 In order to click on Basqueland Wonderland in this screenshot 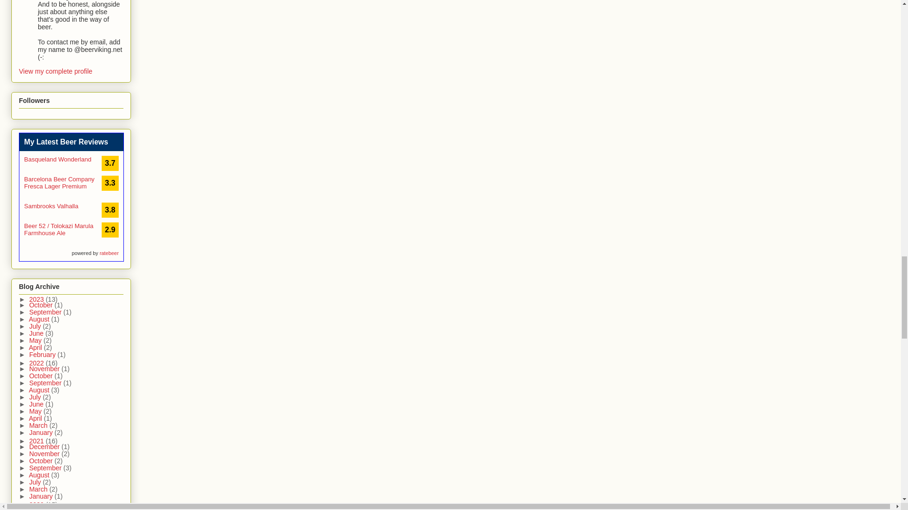, I will do `click(58, 159)`.